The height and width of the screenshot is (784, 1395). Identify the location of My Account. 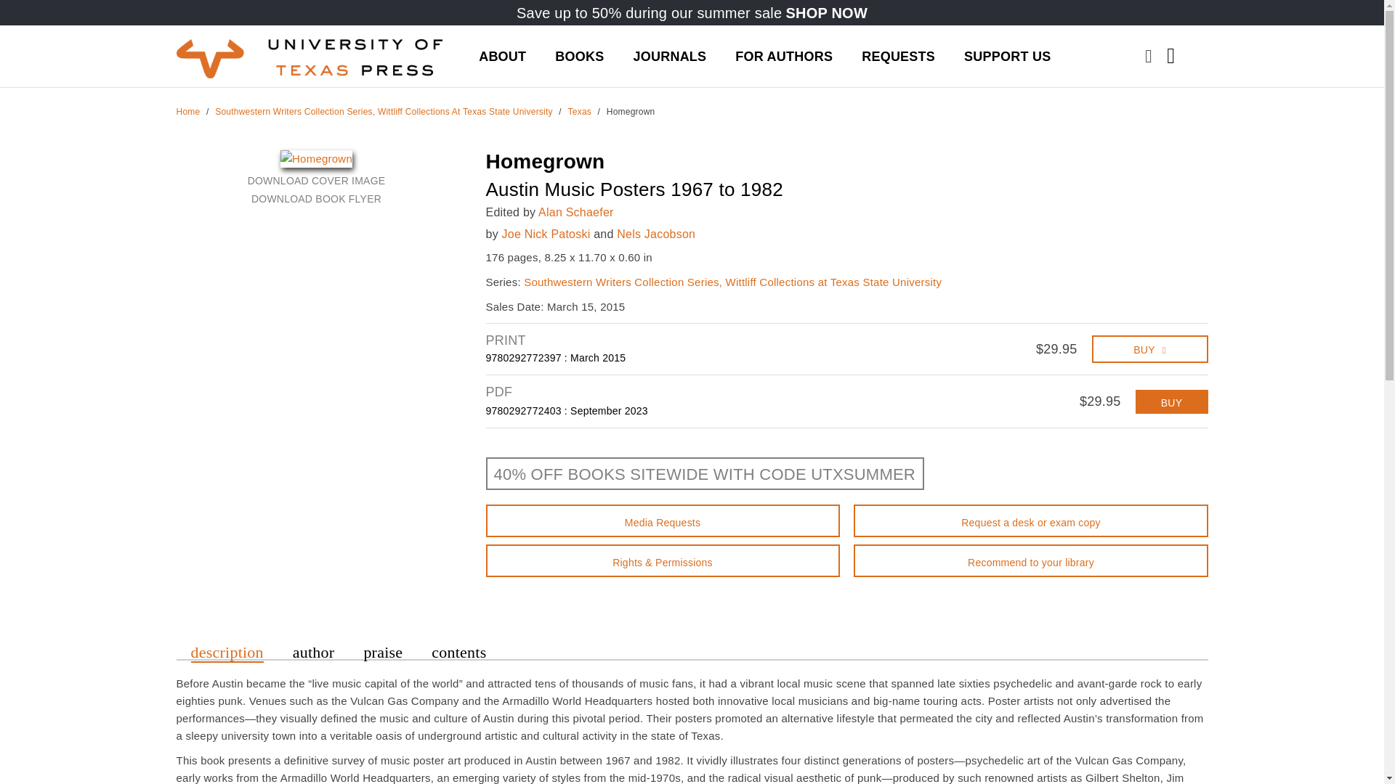
(1195, 44).